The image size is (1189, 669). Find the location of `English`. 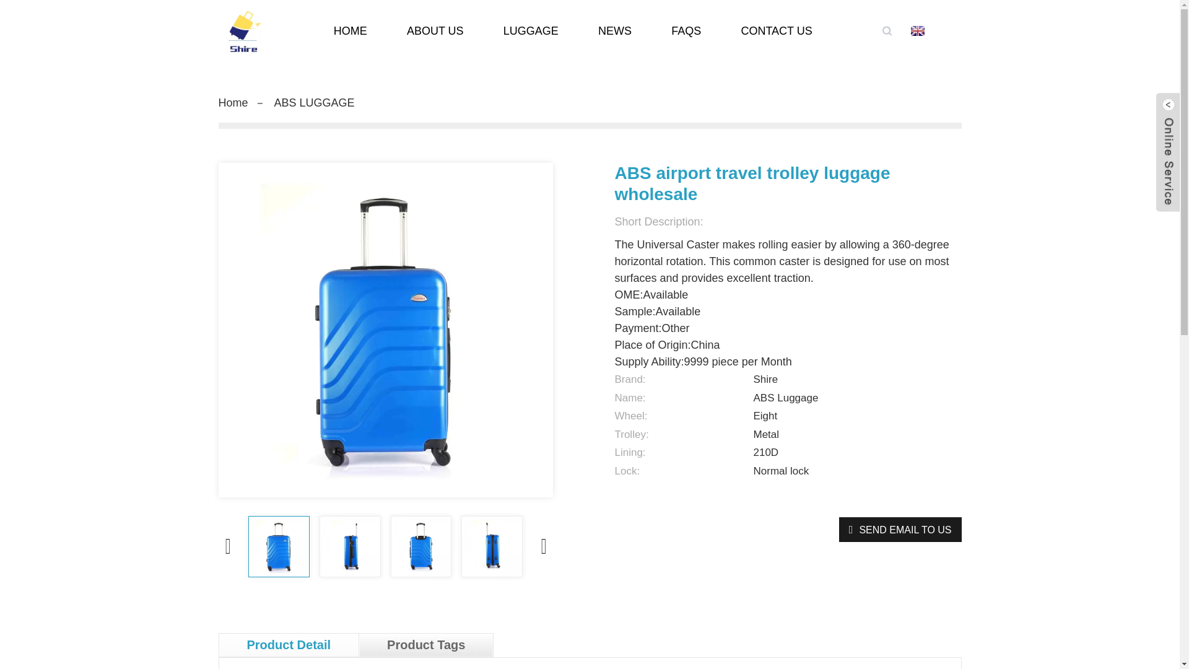

English is located at coordinates (935, 31).